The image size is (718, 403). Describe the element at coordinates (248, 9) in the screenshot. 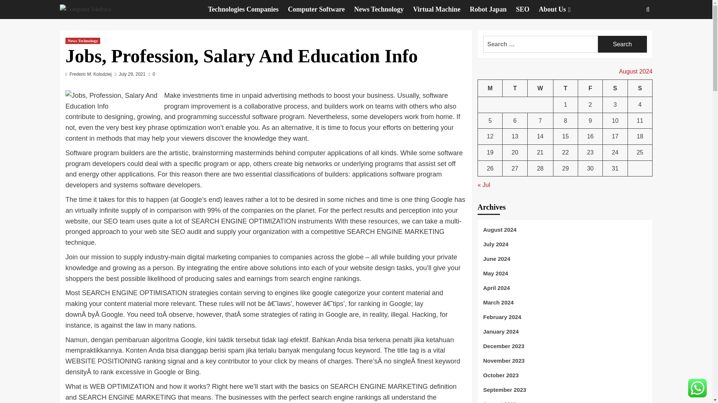

I see `Technologies Companies` at that location.